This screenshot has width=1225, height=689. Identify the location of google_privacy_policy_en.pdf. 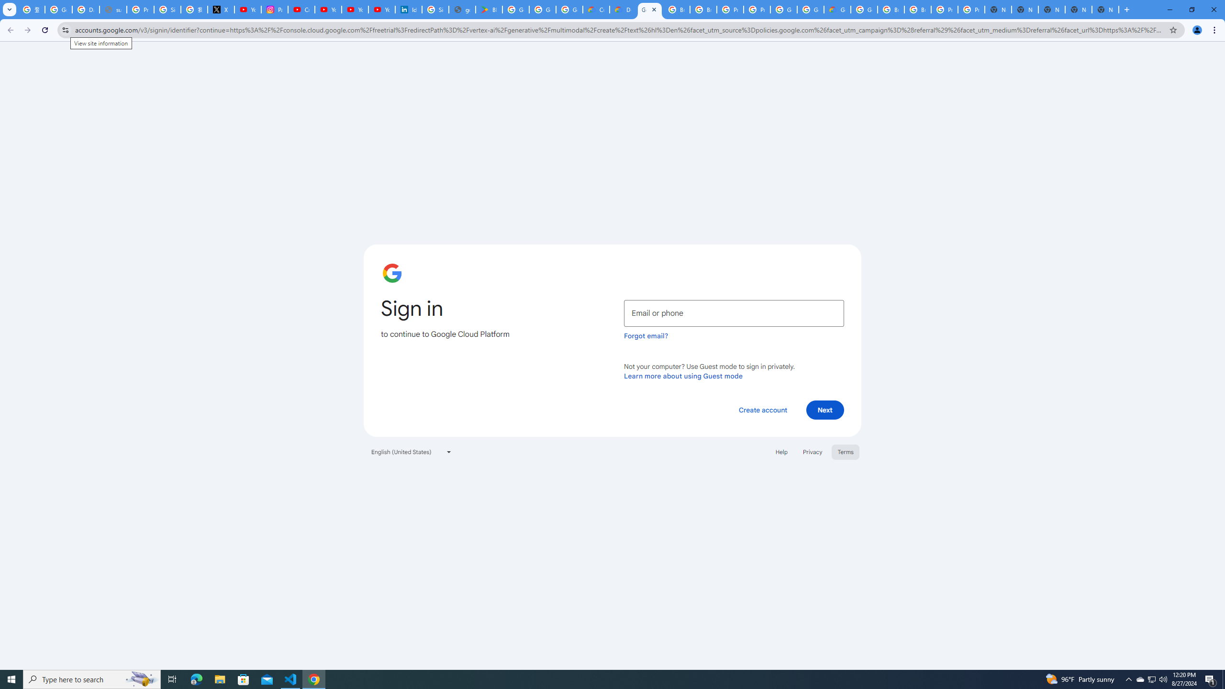
(462, 10).